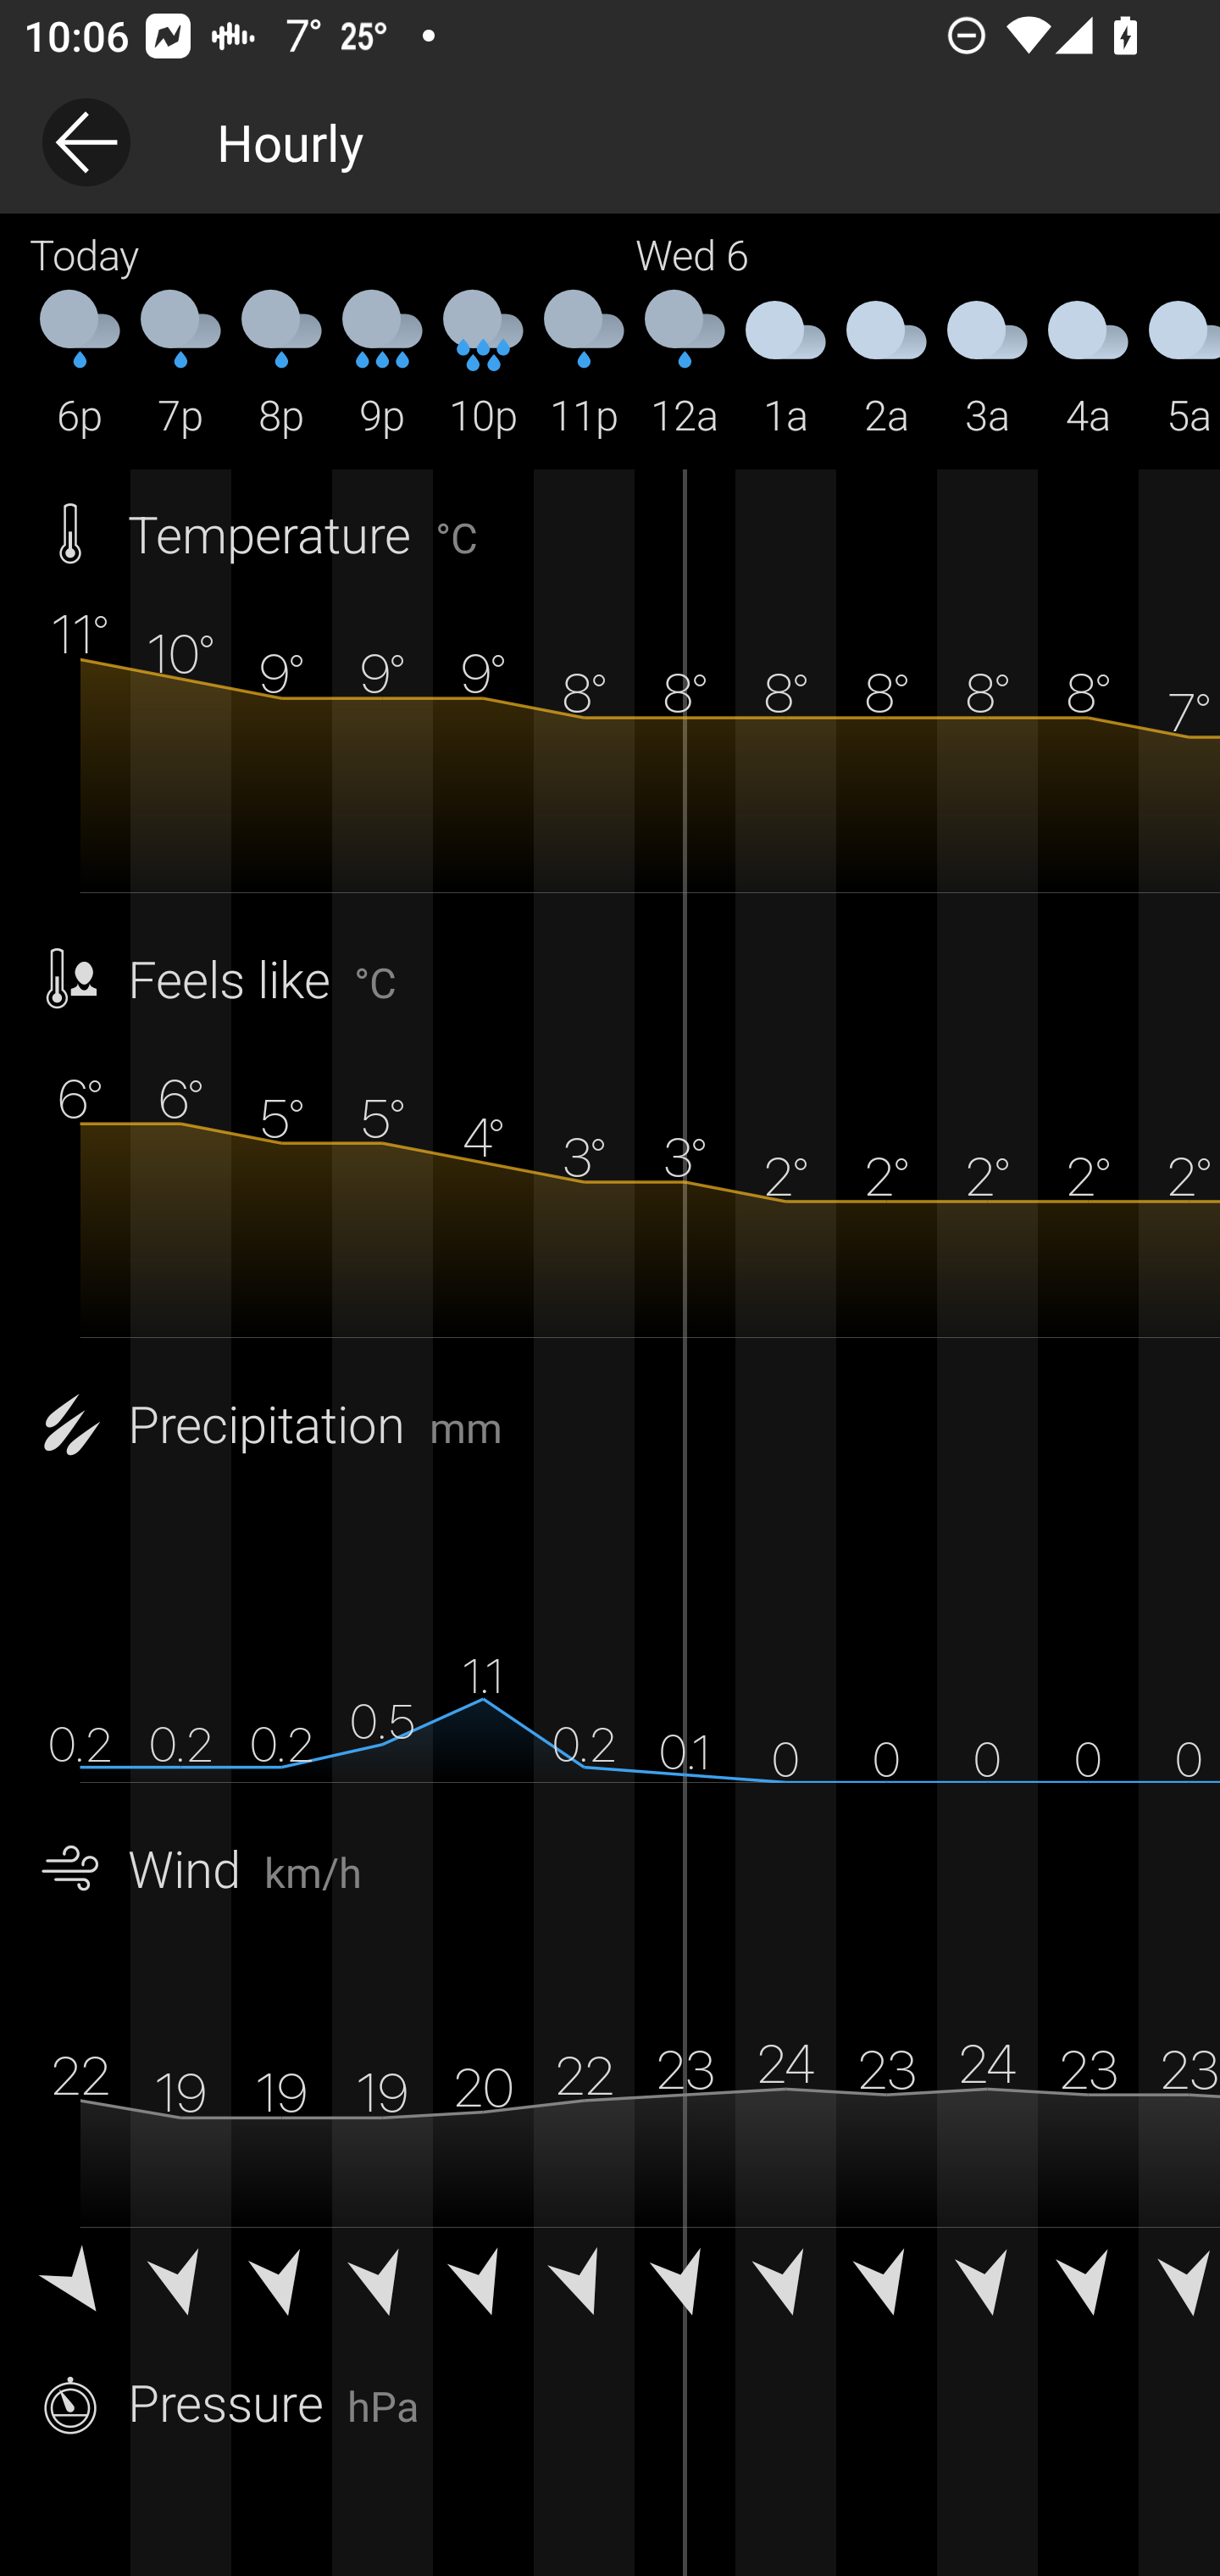 This screenshot has height=2576, width=1220. I want to click on 9p, so click(382, 365).